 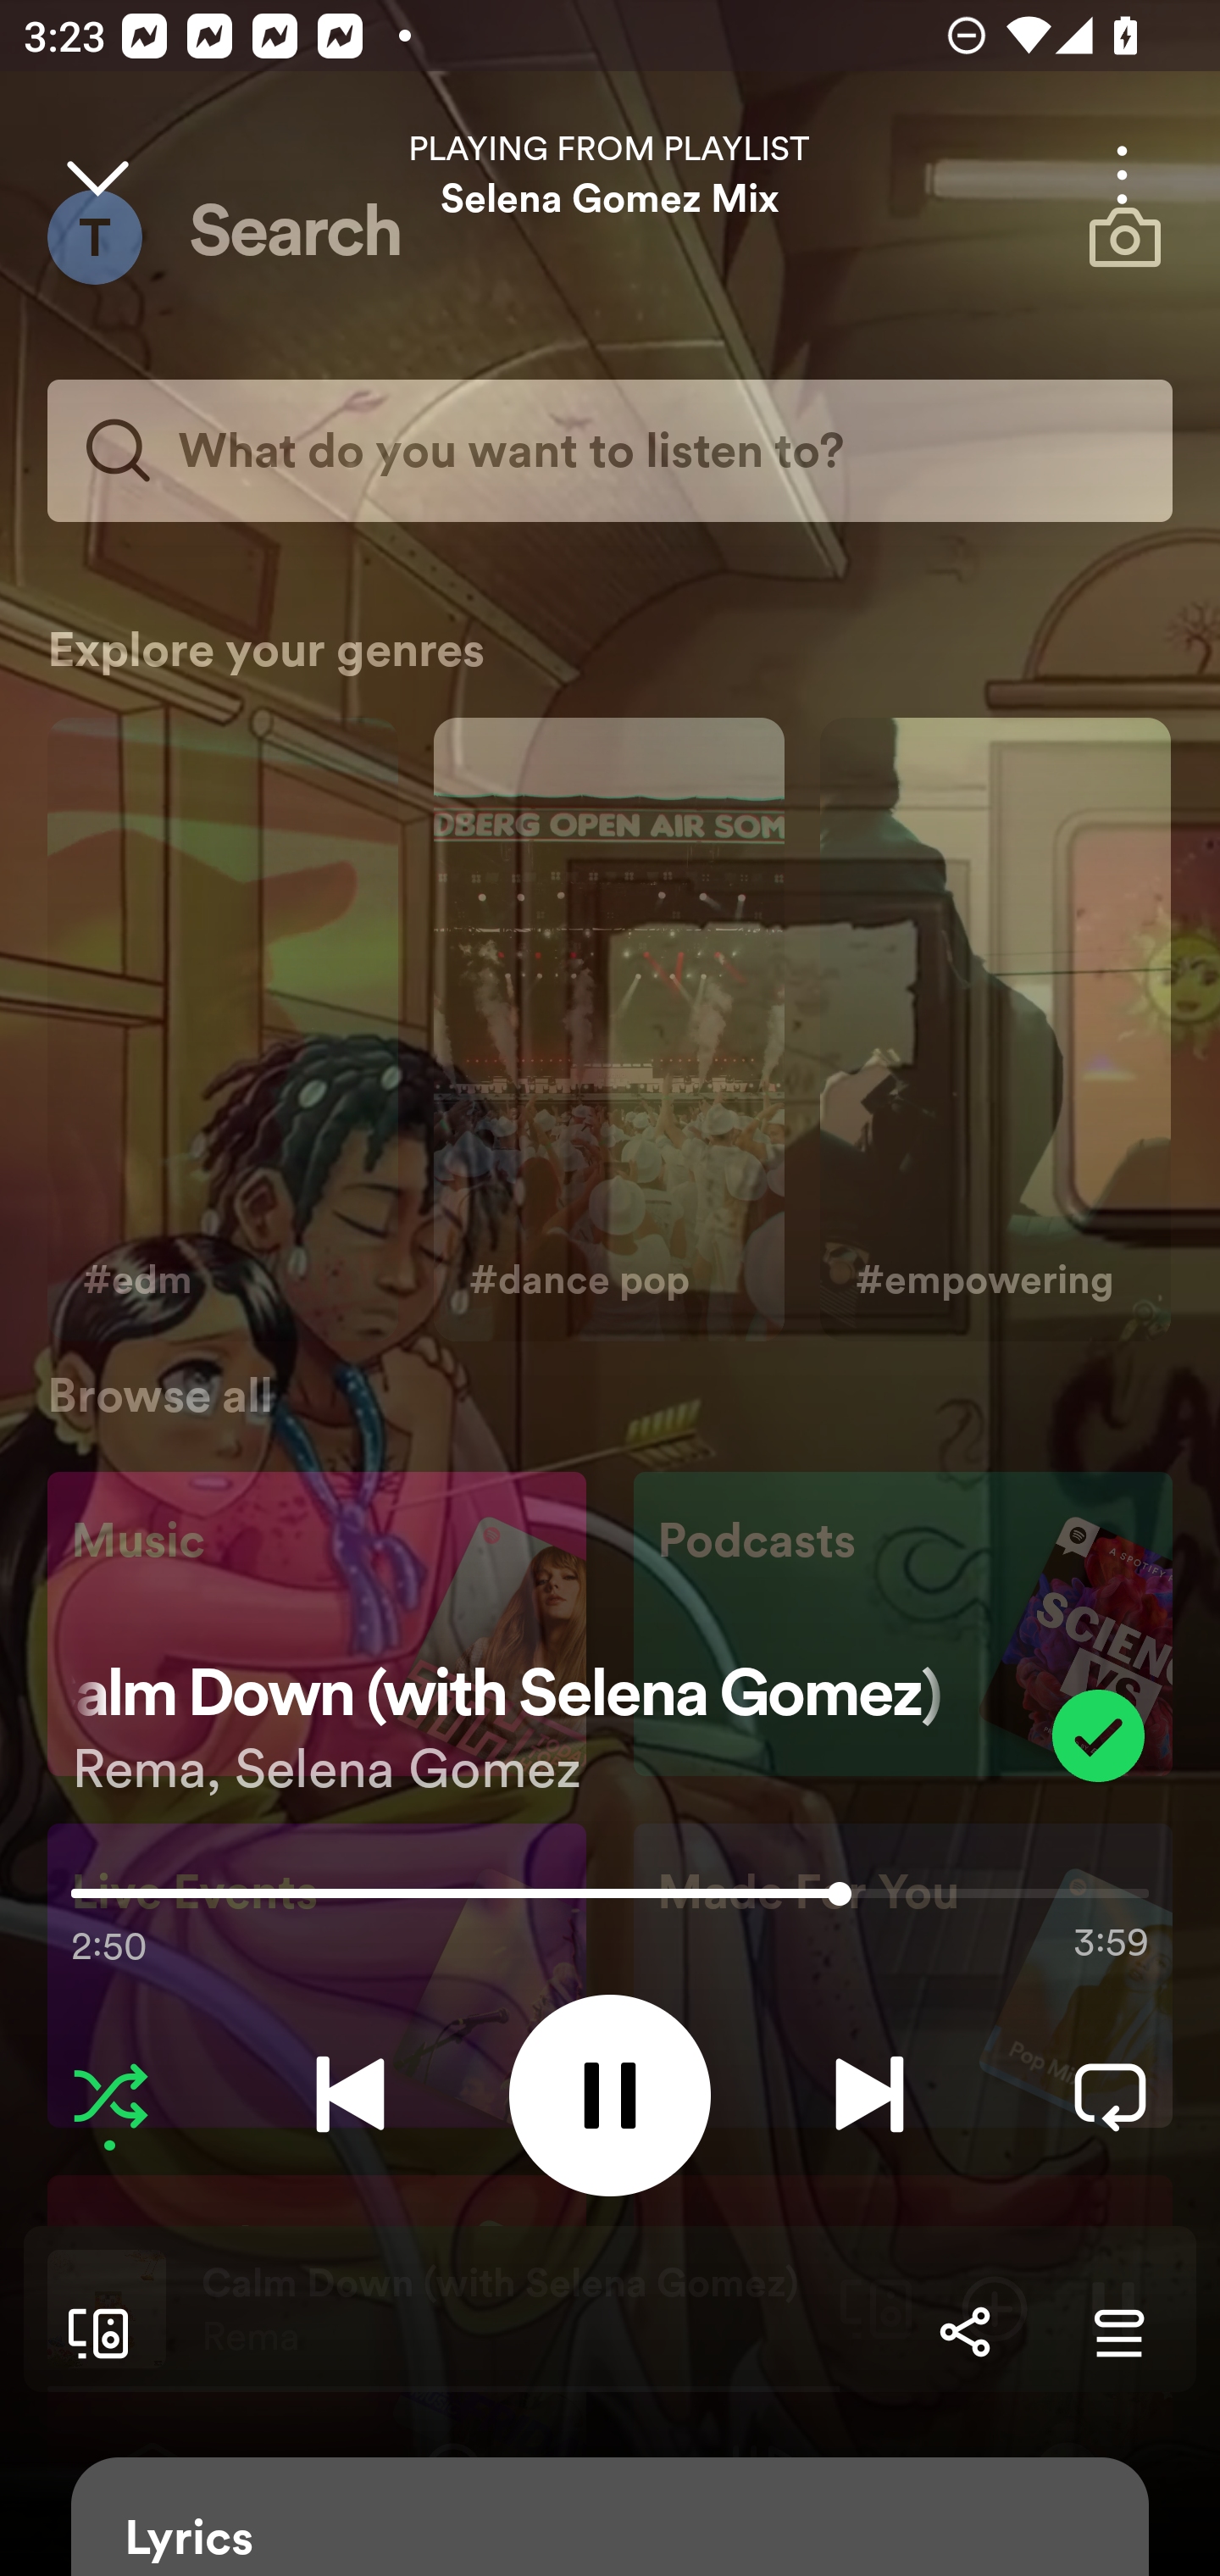 What do you see at coordinates (1110, 2095) in the screenshot?
I see `Repeat` at bounding box center [1110, 2095].